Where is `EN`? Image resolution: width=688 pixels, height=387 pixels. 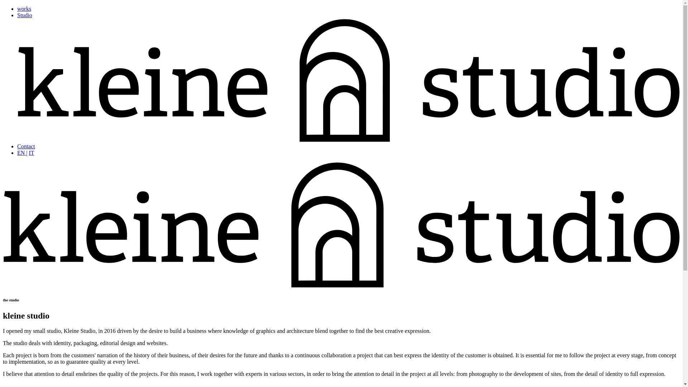
EN is located at coordinates (21, 153).